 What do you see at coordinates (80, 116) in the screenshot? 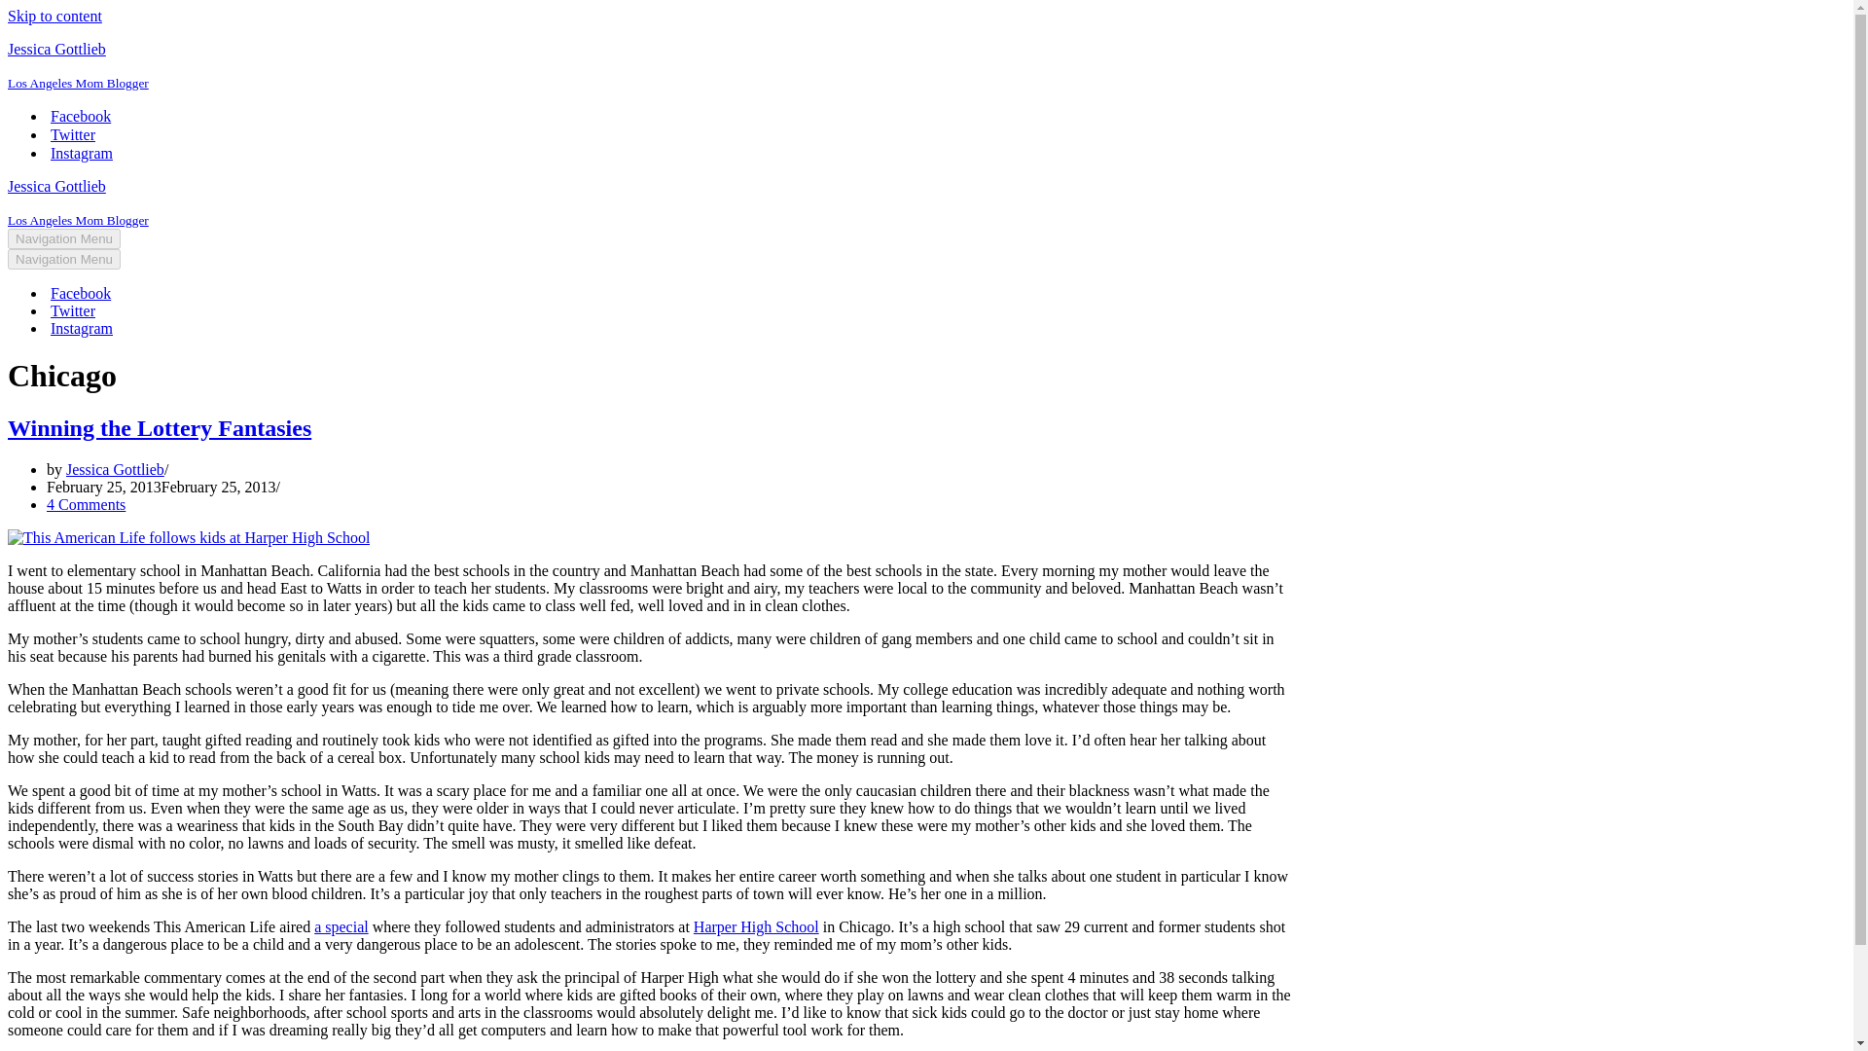
I see `Facebook` at bounding box center [80, 116].